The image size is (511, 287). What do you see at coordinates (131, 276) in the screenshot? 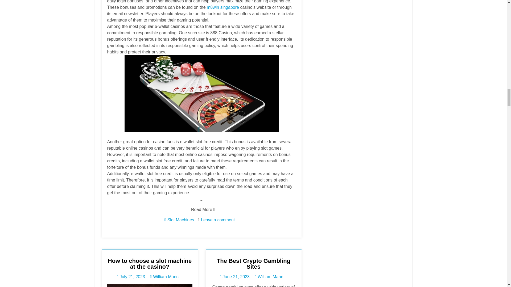
I see `July 21, 2023` at bounding box center [131, 276].